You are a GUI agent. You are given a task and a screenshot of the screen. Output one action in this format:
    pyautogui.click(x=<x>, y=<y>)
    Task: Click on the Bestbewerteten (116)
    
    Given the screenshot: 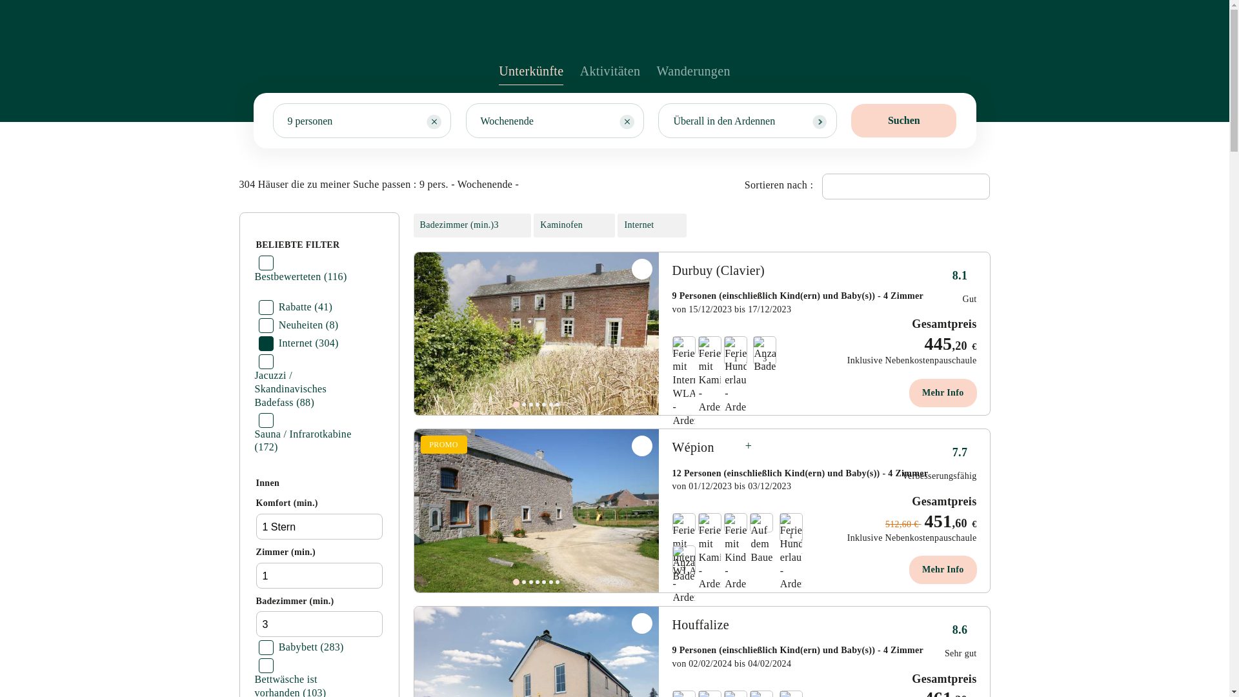 What is the action you would take?
    pyautogui.click(x=293, y=284)
    